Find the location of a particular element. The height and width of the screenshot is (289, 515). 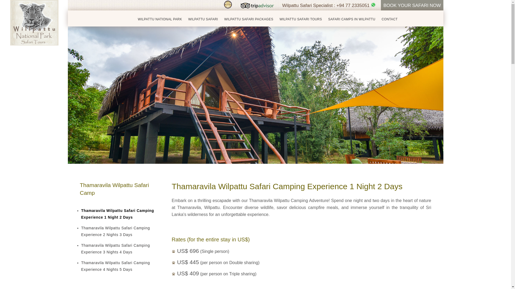

WILPATTU SAFARI PACKAGES is located at coordinates (249, 19).